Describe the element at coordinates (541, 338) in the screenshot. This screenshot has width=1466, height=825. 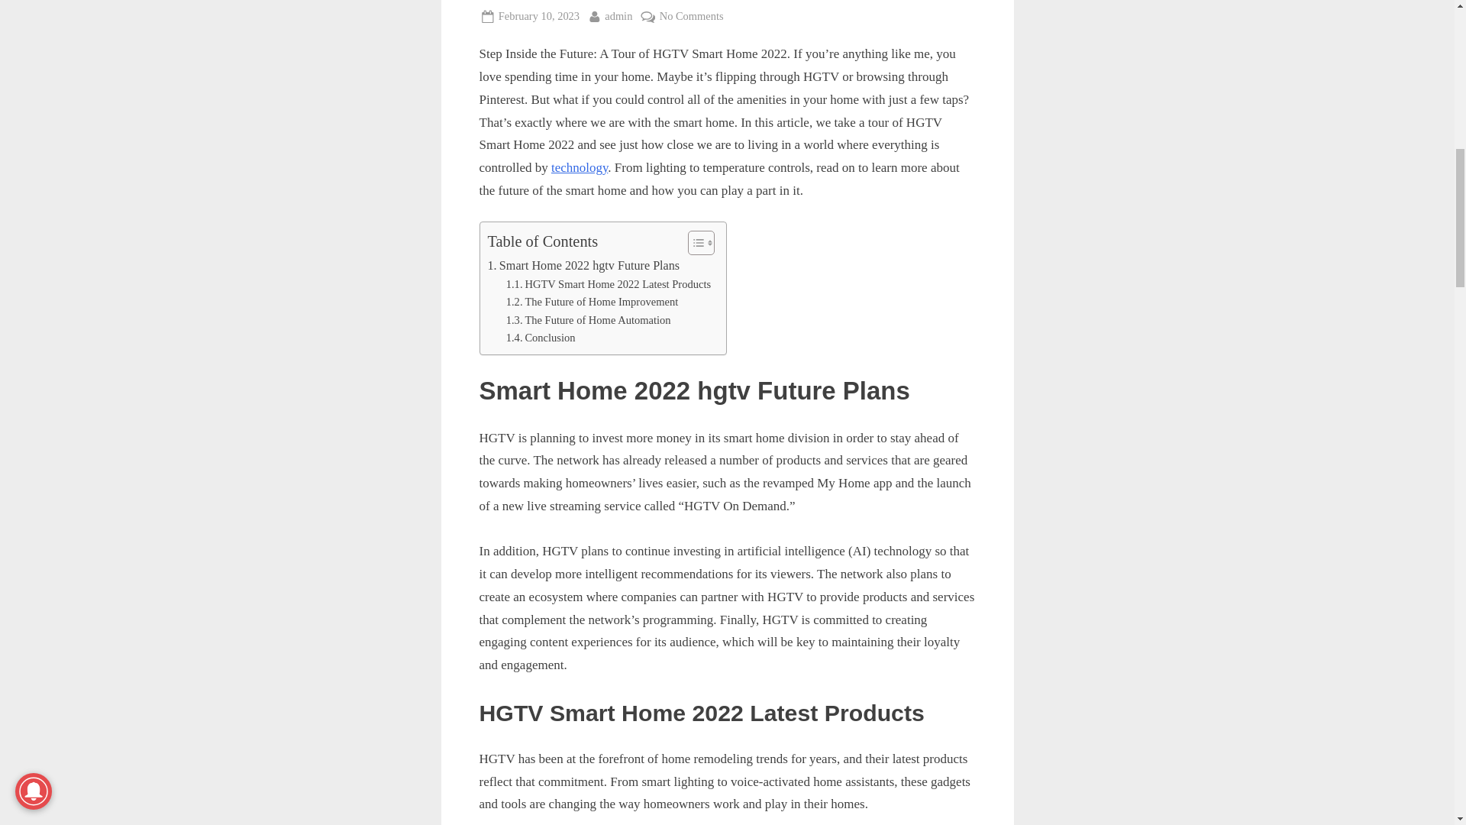
I see `Smart Home 2022 hgtv Future Plans` at that location.